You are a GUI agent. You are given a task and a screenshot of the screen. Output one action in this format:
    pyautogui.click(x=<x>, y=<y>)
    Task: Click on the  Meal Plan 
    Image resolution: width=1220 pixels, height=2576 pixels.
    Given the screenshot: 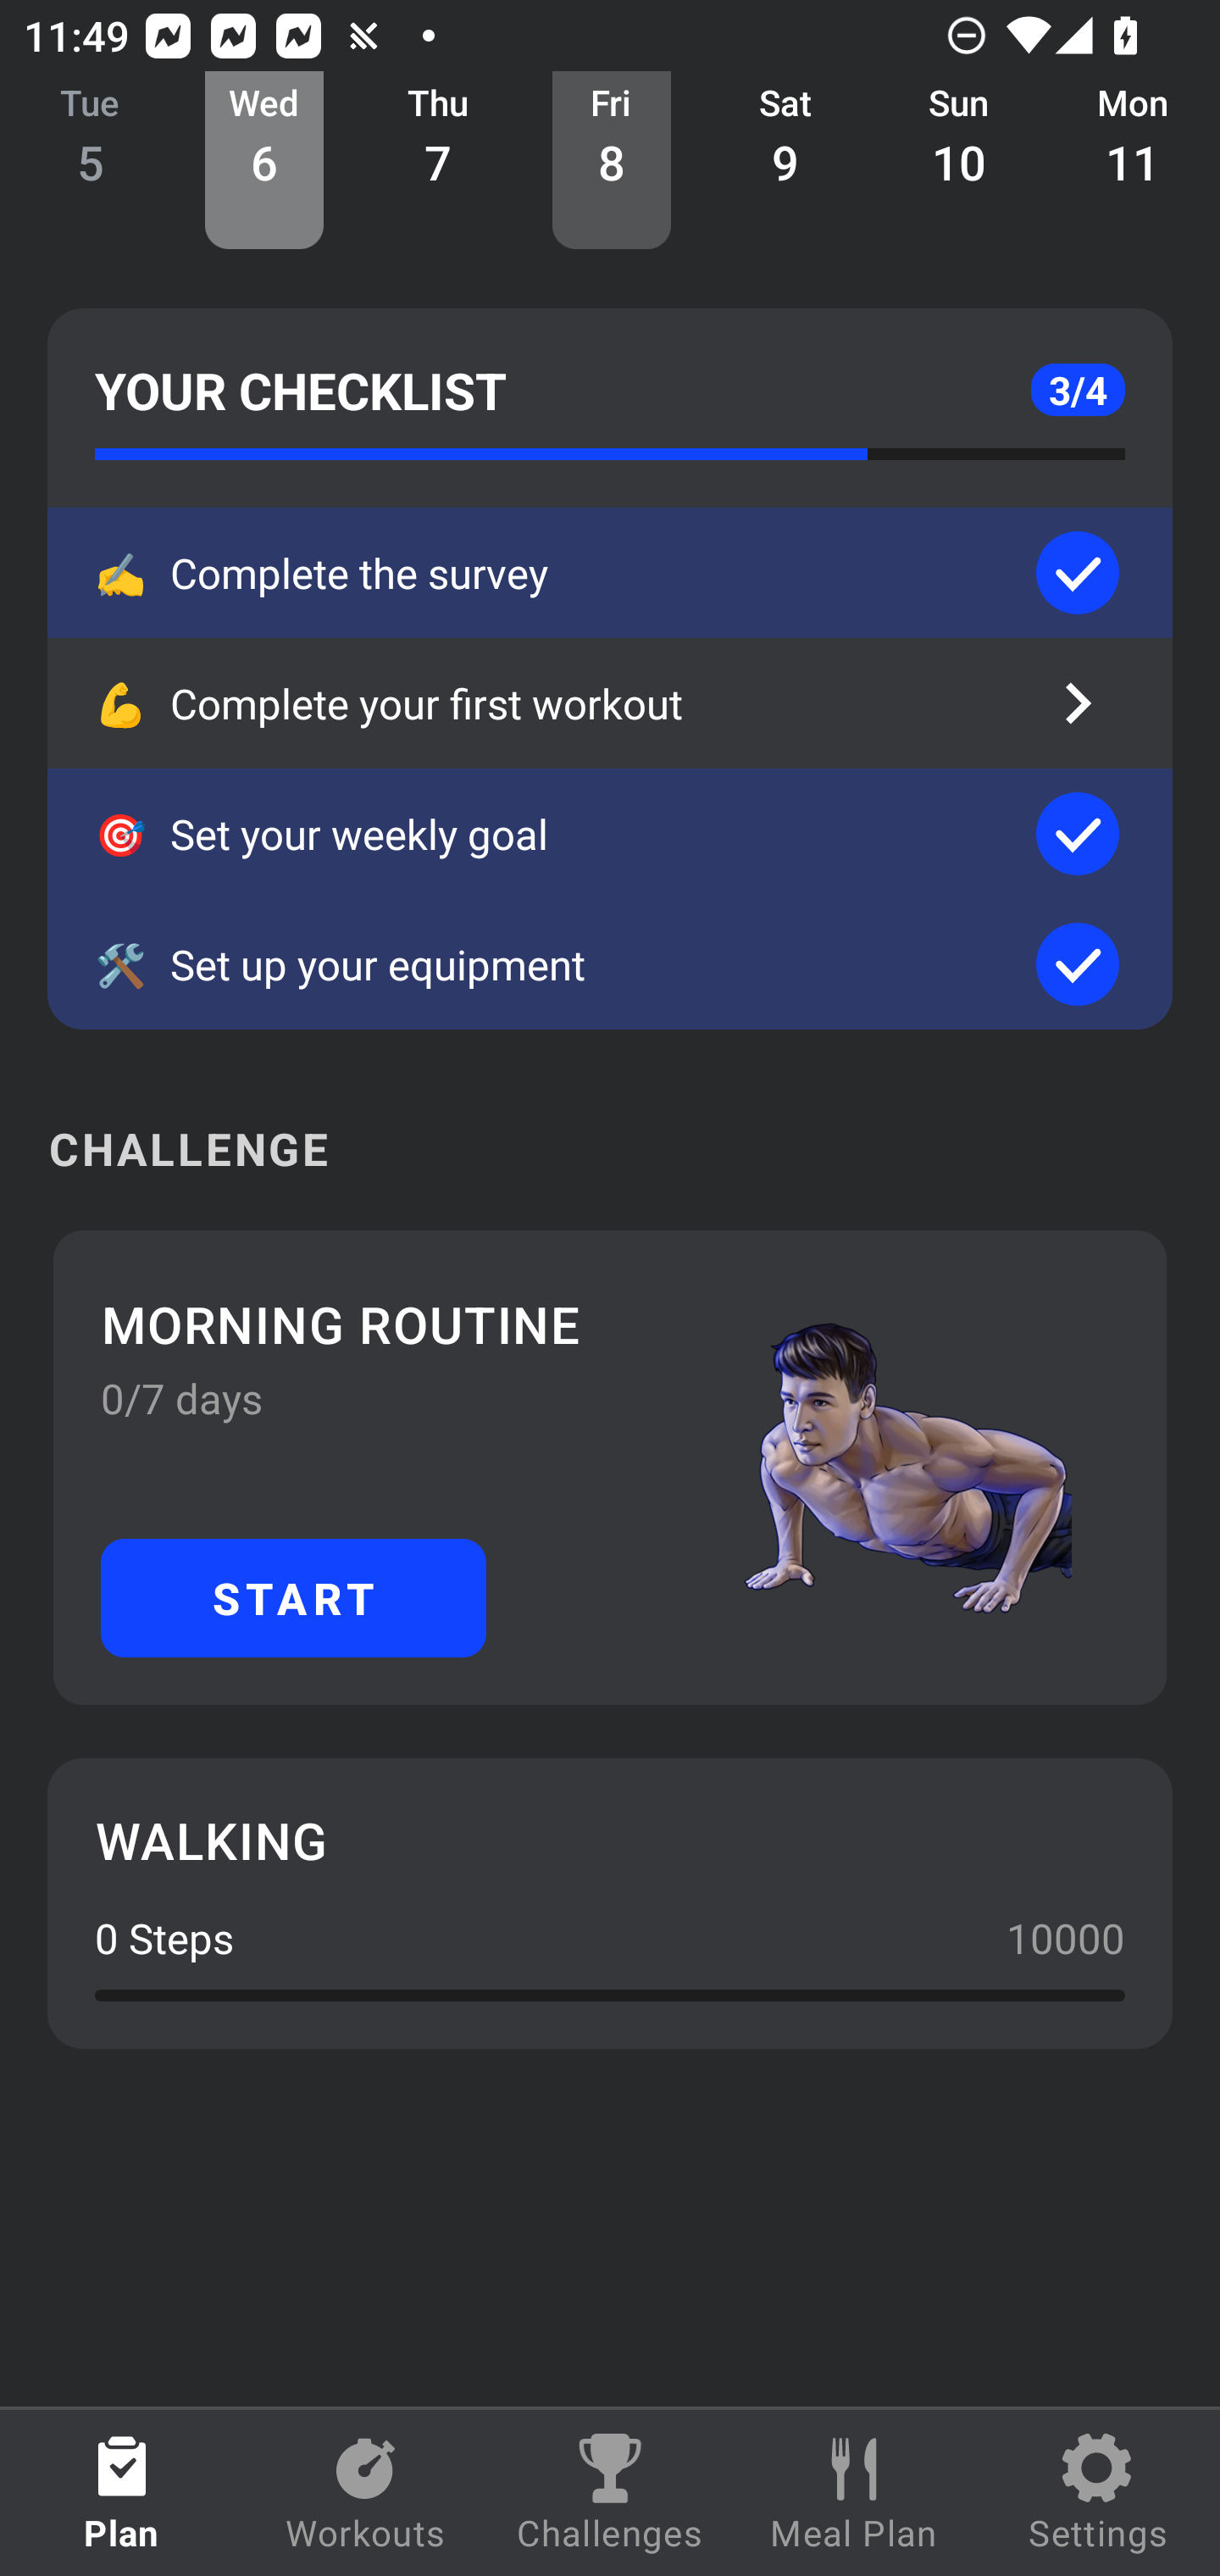 What is the action you would take?
    pyautogui.click(x=854, y=2493)
    